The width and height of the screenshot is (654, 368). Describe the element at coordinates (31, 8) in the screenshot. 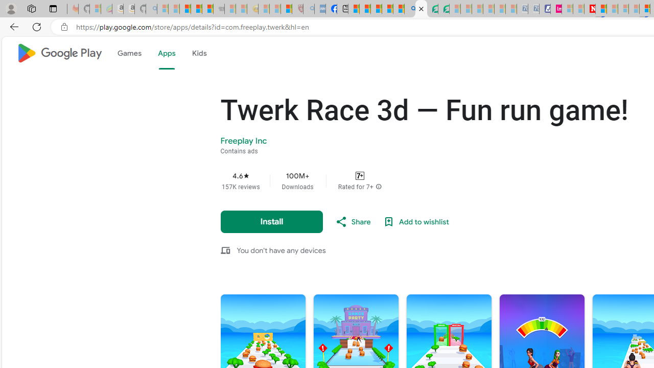

I see `Workspaces` at that location.